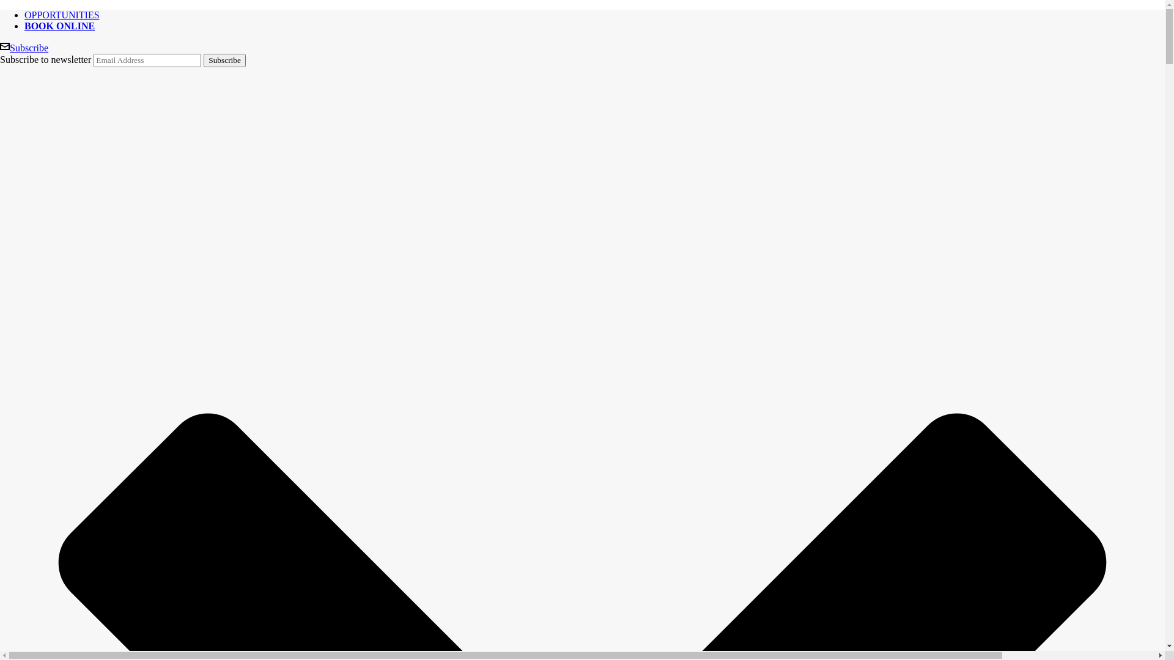 The width and height of the screenshot is (1174, 660). Describe the element at coordinates (24, 48) in the screenshot. I see `Subscribe` at that location.